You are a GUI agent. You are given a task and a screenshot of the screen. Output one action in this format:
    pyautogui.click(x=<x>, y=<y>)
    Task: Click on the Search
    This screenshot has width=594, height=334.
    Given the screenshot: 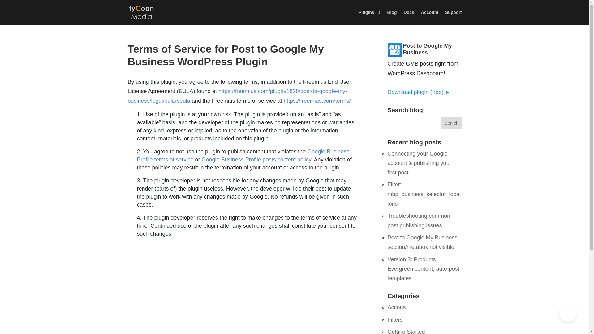 What is the action you would take?
    pyautogui.click(x=452, y=123)
    